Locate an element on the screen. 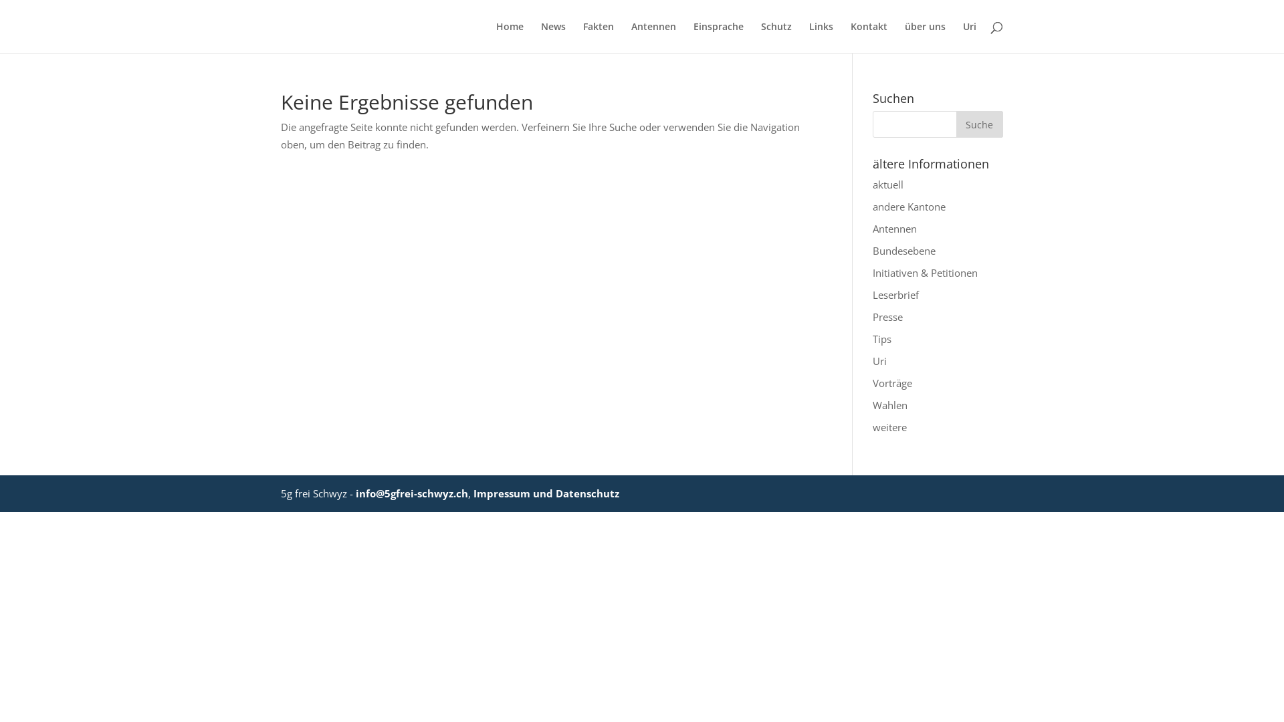 This screenshot has height=722, width=1284. Wahlen is located at coordinates (890, 405).